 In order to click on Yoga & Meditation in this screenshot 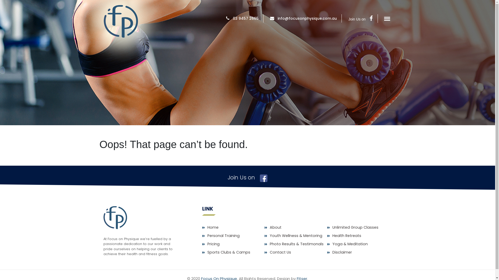, I will do `click(350, 244)`.